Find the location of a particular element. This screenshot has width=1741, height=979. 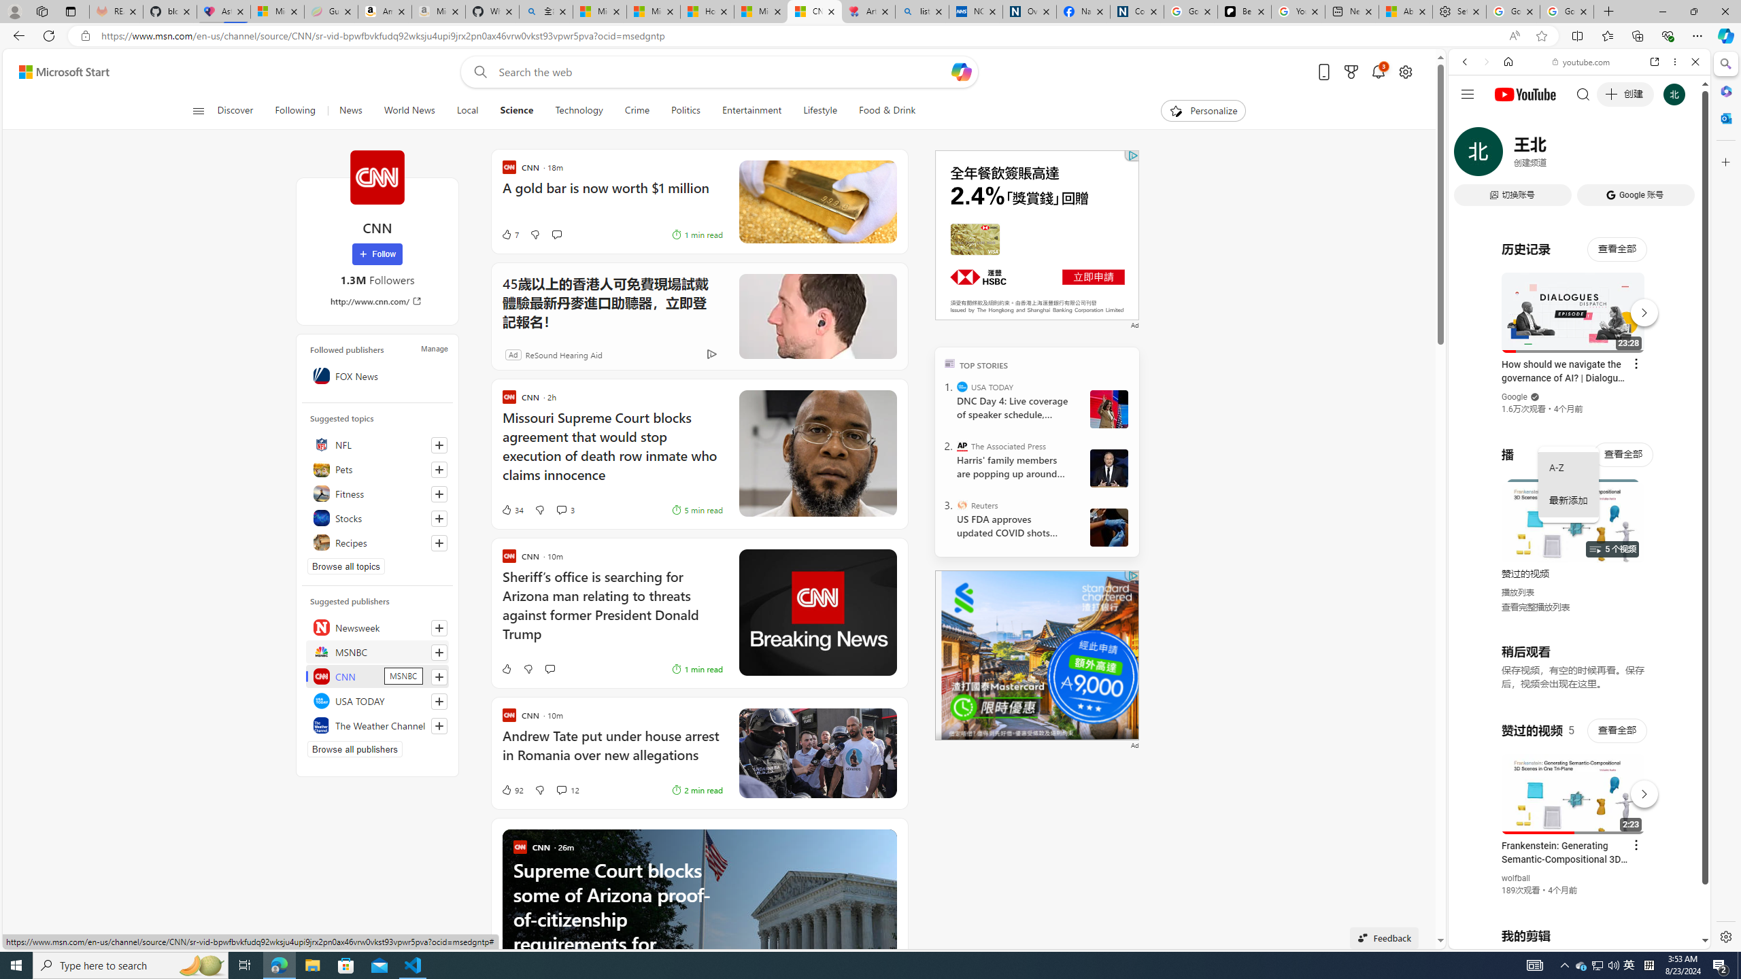

A gold bar is now worth $1 million is located at coordinates (612, 195).